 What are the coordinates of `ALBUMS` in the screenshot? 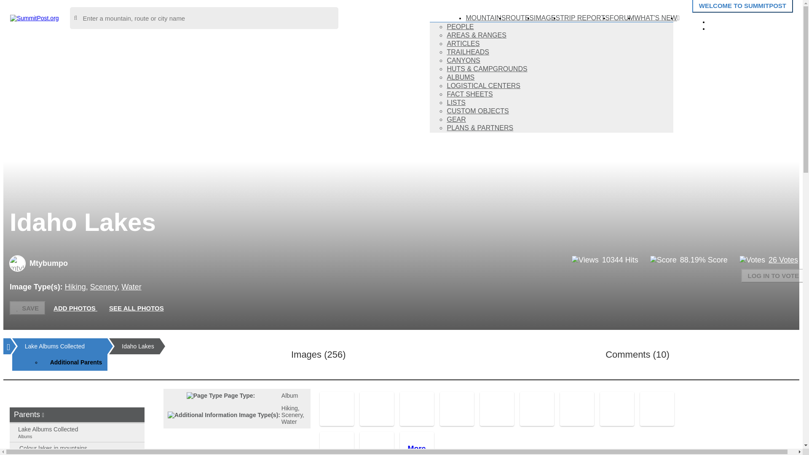 It's located at (460, 77).